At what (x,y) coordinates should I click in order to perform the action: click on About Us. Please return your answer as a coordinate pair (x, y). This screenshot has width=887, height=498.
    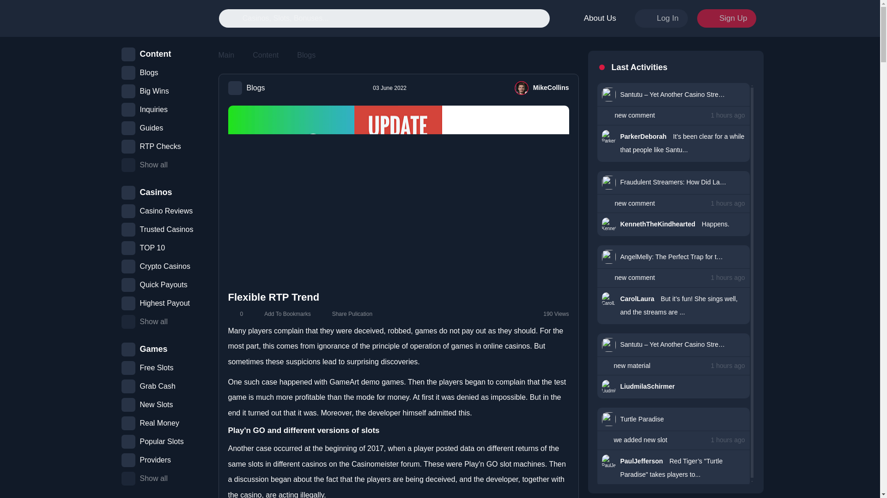
    Looking at the image, I should click on (593, 18).